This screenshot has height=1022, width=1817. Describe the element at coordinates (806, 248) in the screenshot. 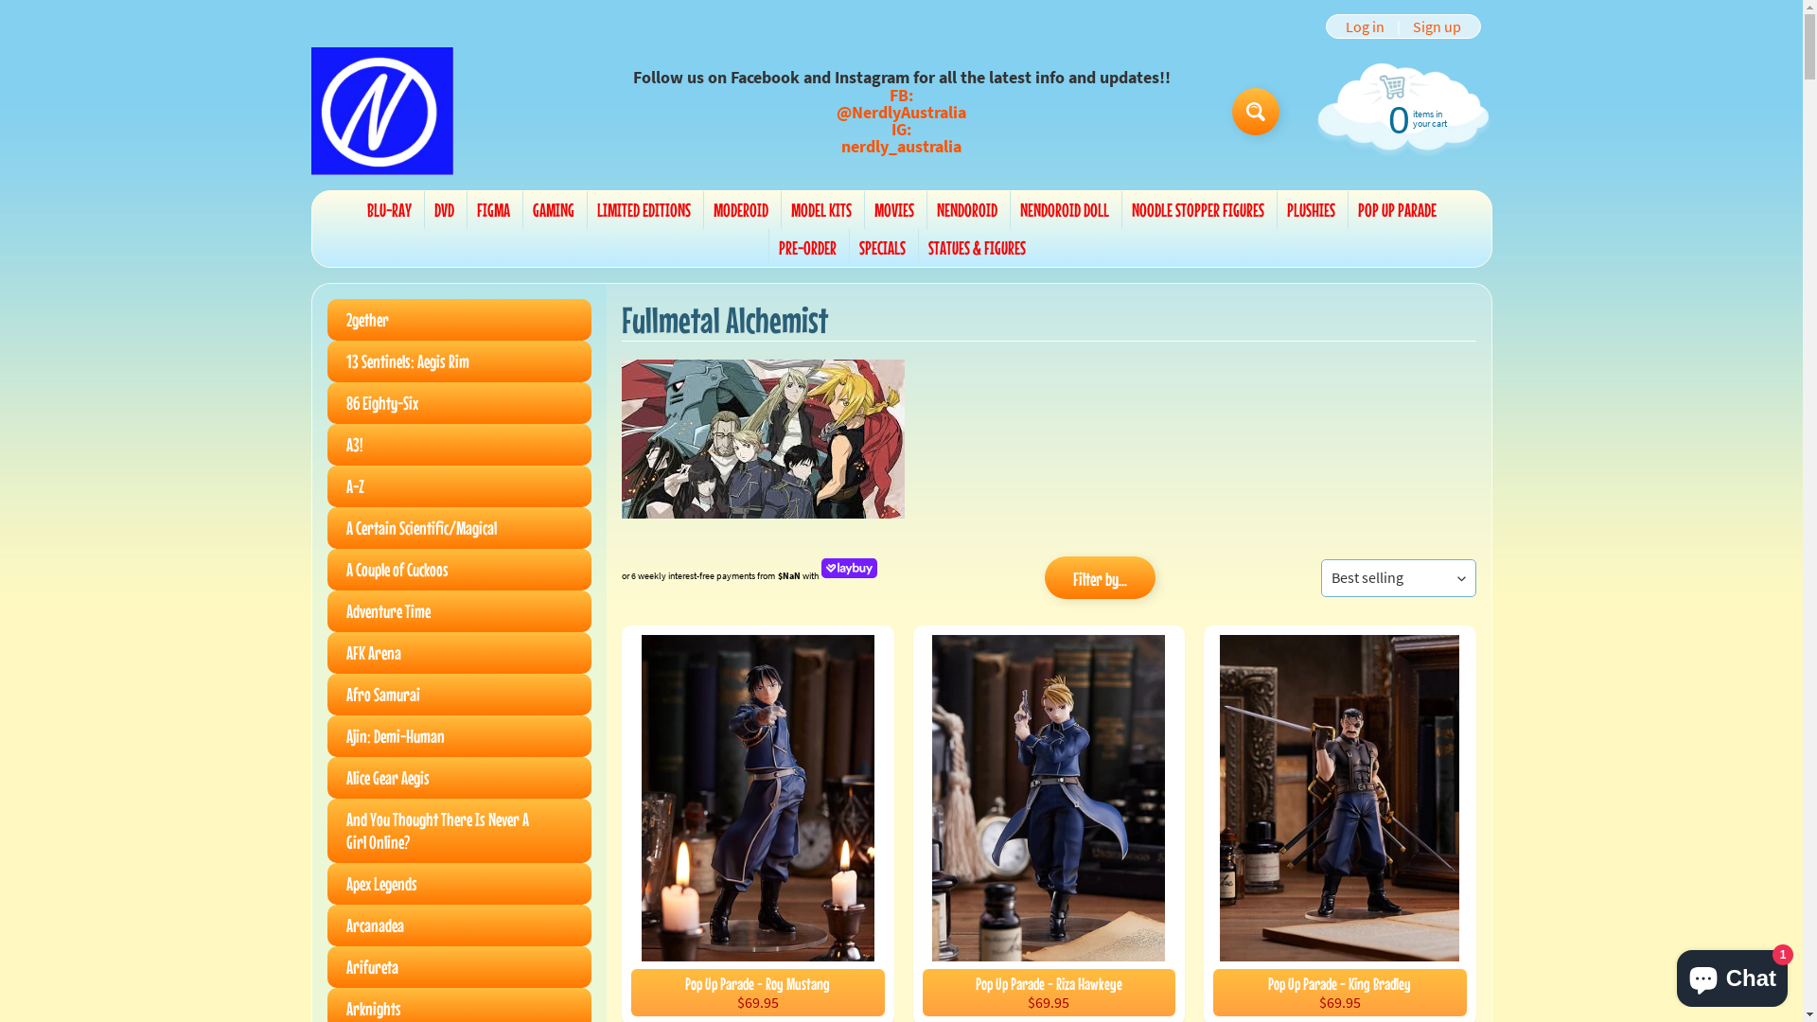

I see `PRE-ORDER` at that location.